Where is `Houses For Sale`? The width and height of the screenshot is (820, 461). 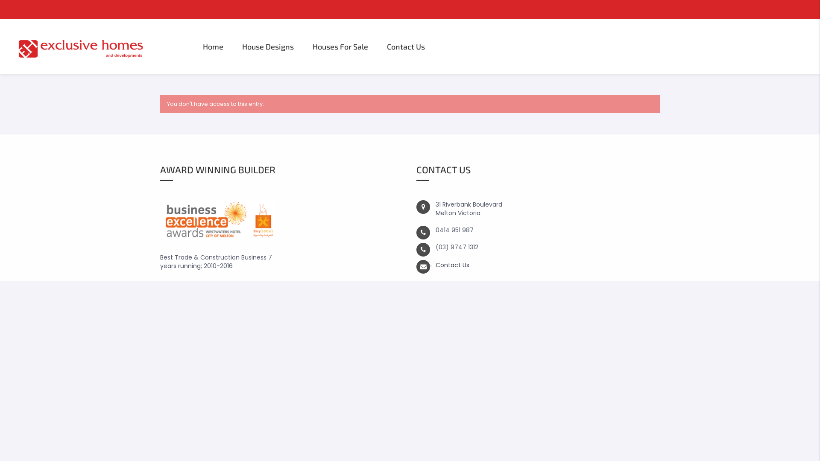 Houses For Sale is located at coordinates (340, 47).